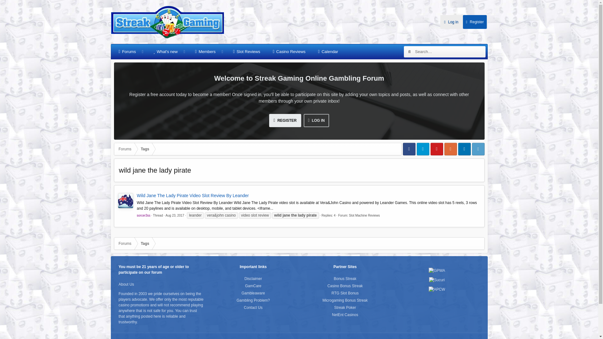  Describe the element at coordinates (285, 121) in the screenshot. I see `REGISTER` at that location.